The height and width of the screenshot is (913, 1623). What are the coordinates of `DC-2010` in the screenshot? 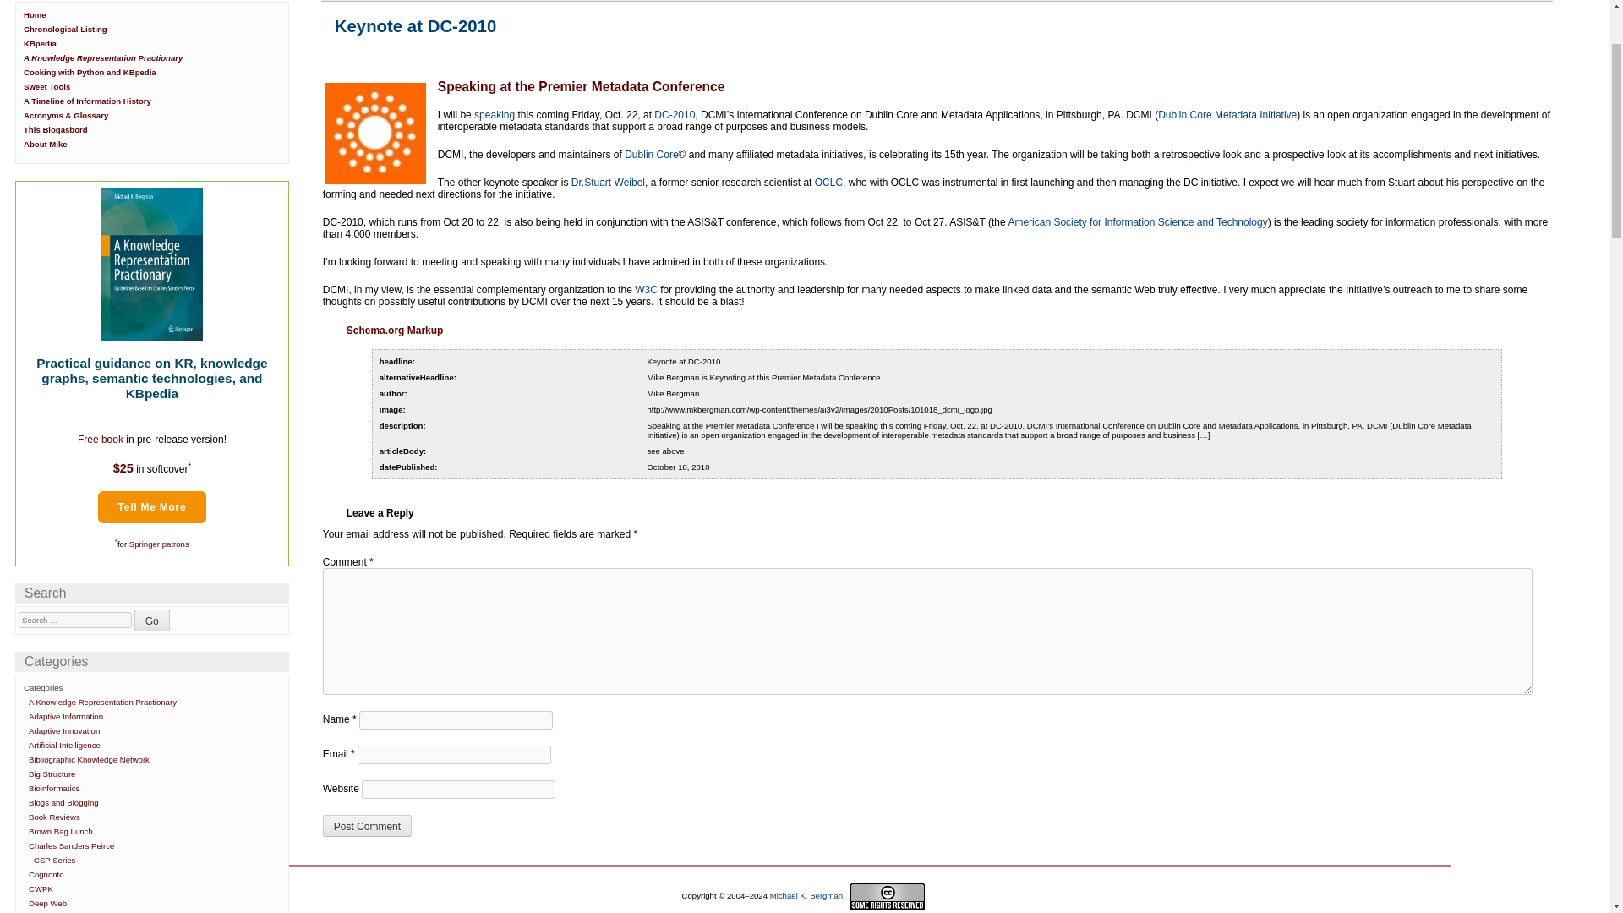 It's located at (674, 114).